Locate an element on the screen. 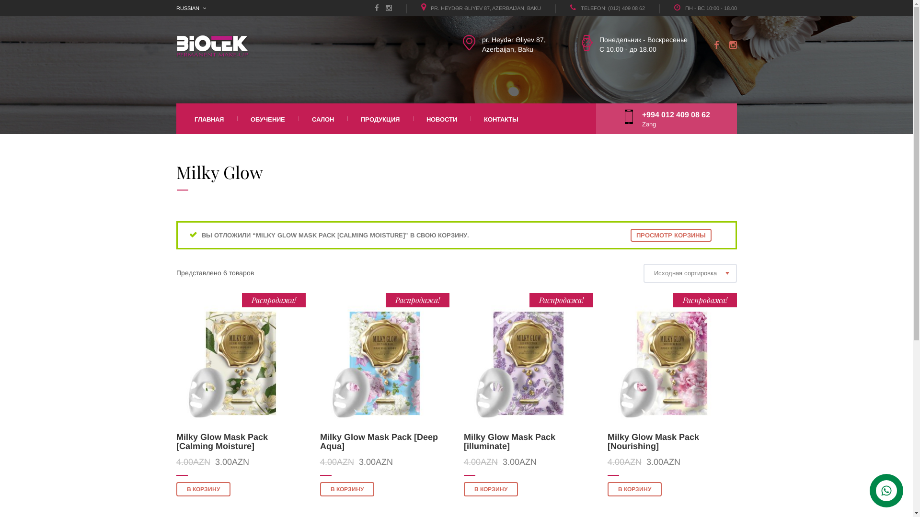 The width and height of the screenshot is (920, 517). Milky Glow Mask Pack [Nourishing] is located at coordinates (654, 442).